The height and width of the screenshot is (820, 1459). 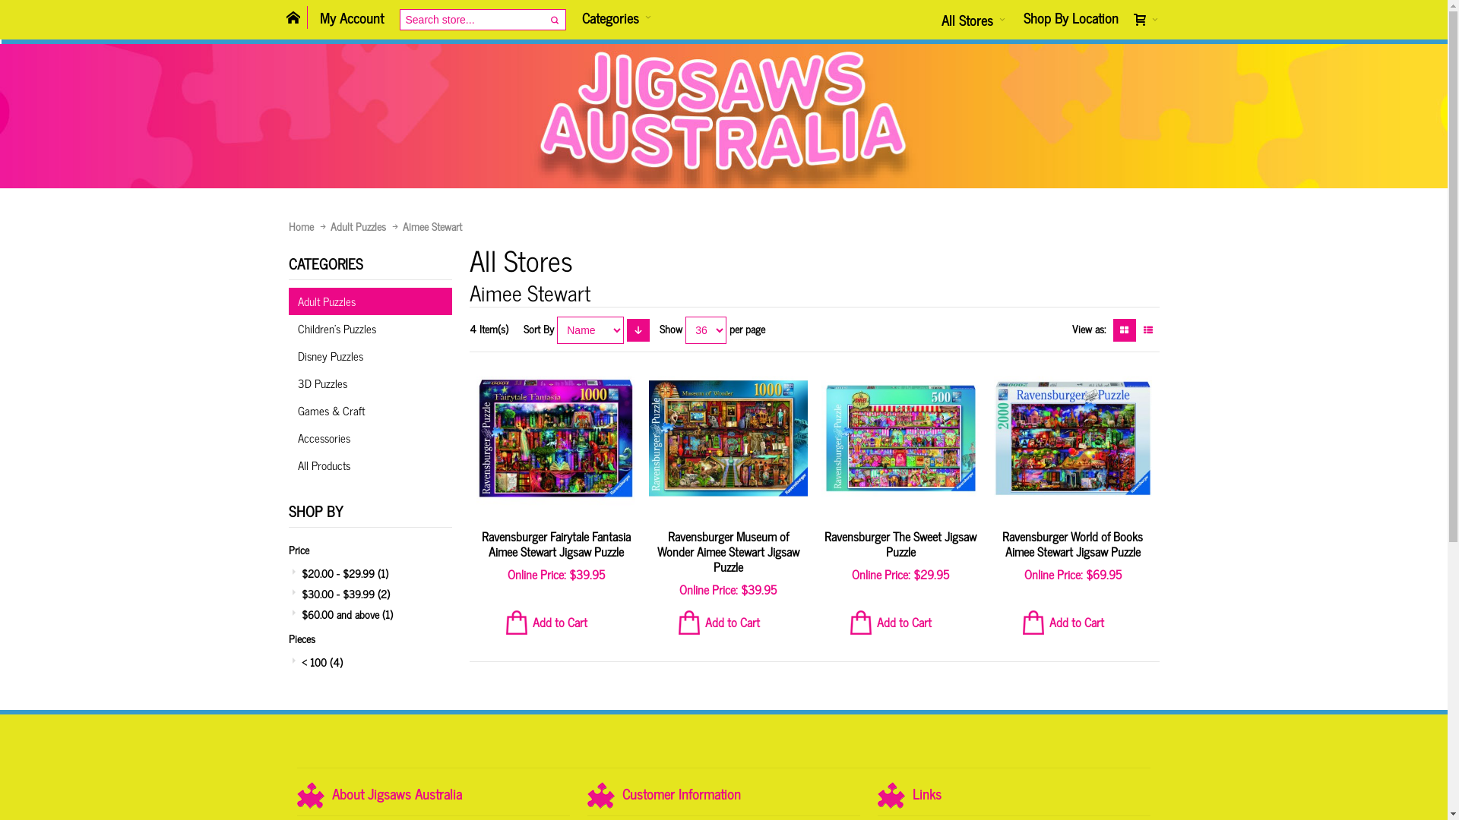 I want to click on Adult Puzzles, so click(x=357, y=226).